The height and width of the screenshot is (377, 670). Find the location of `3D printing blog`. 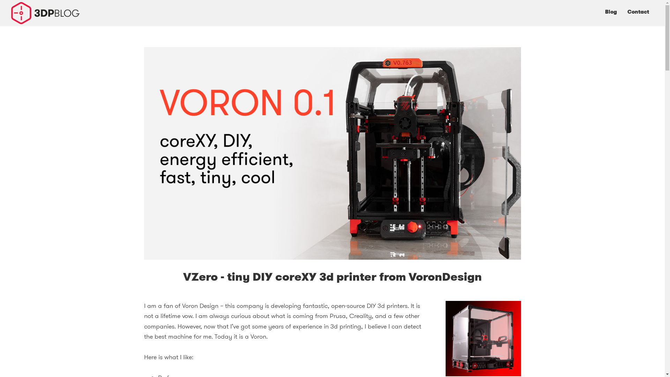

3D printing blog is located at coordinates (23, 35).